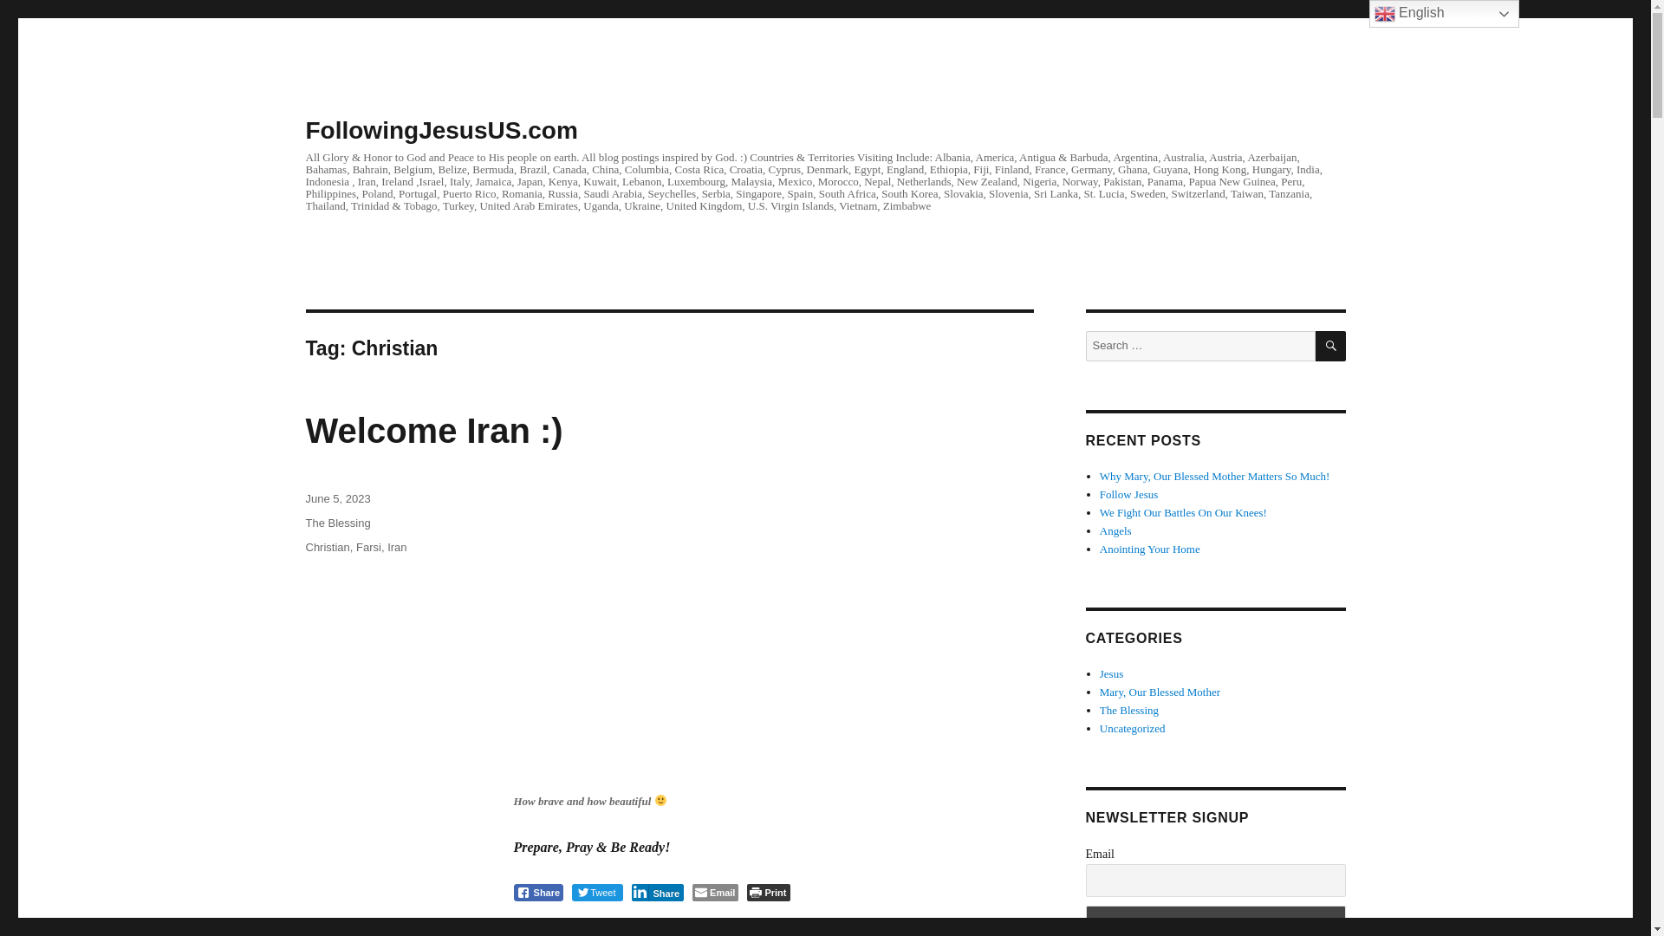  I want to click on Print, so click(768, 893).